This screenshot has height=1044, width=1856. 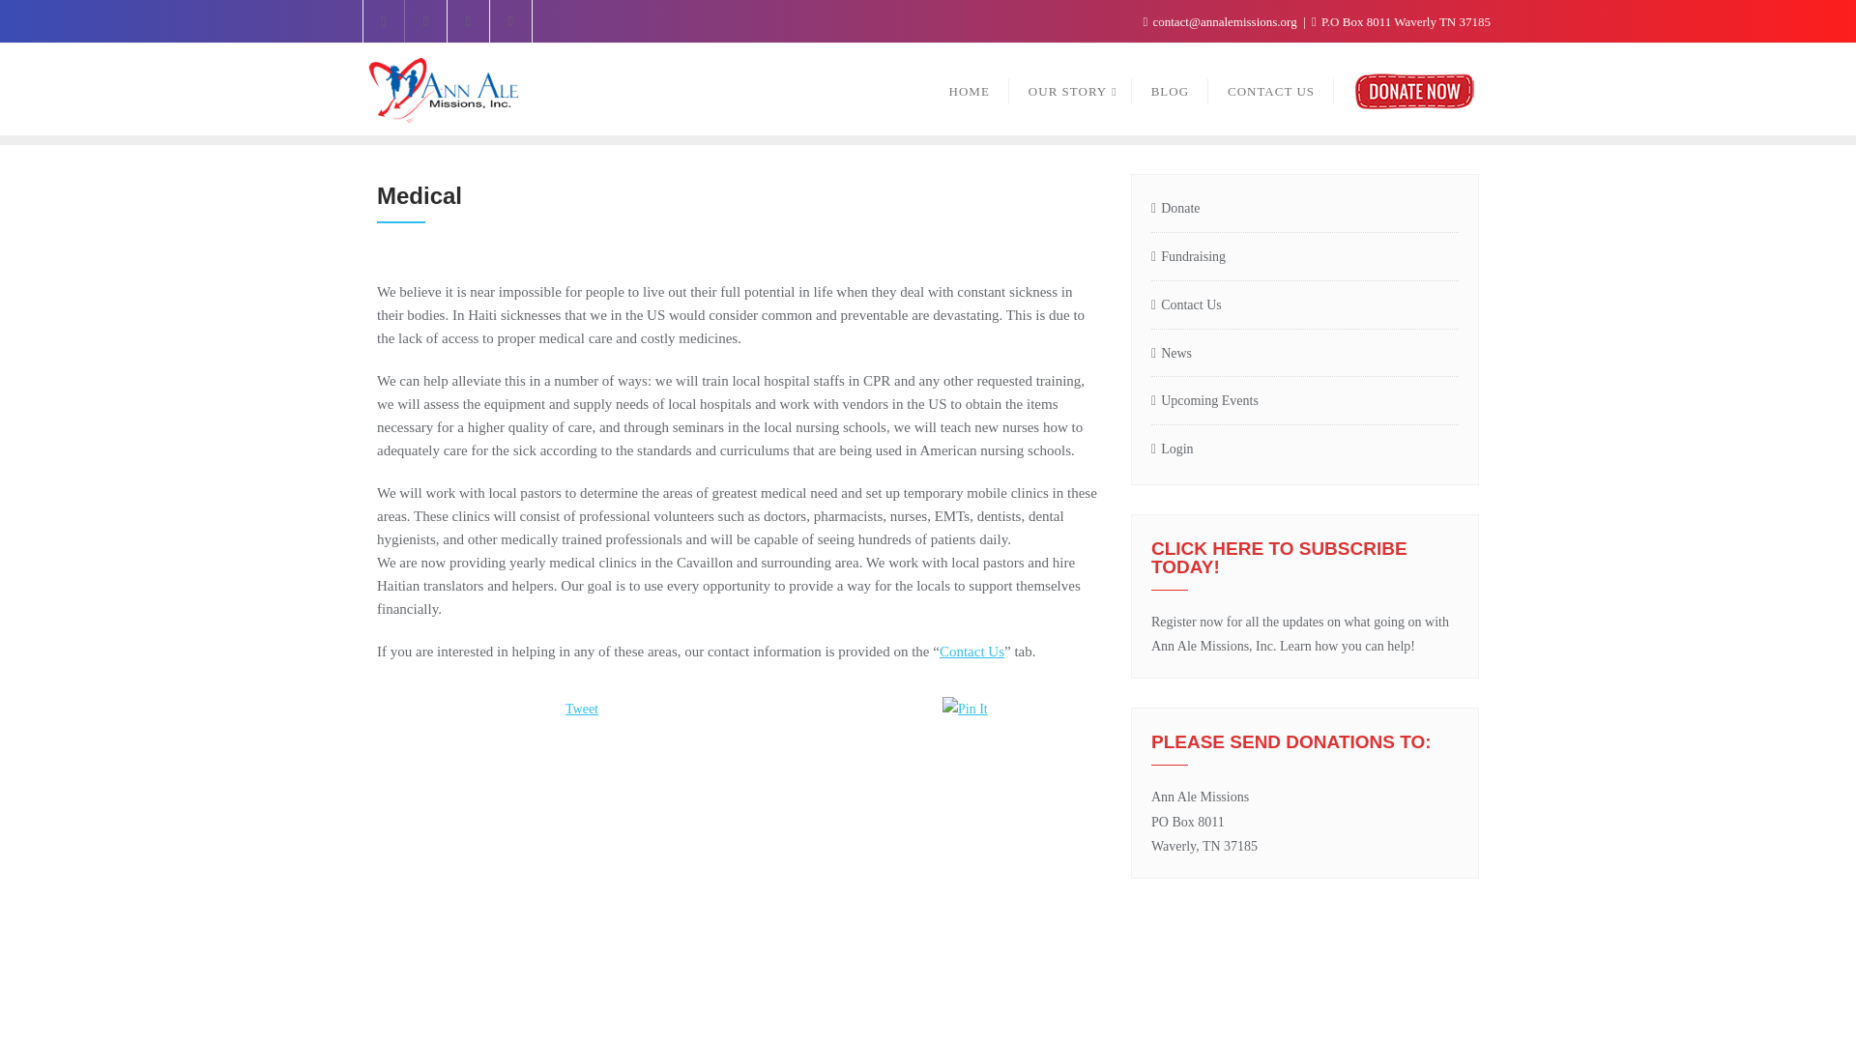 What do you see at coordinates (1023, 710) in the screenshot?
I see `Pin It` at bounding box center [1023, 710].